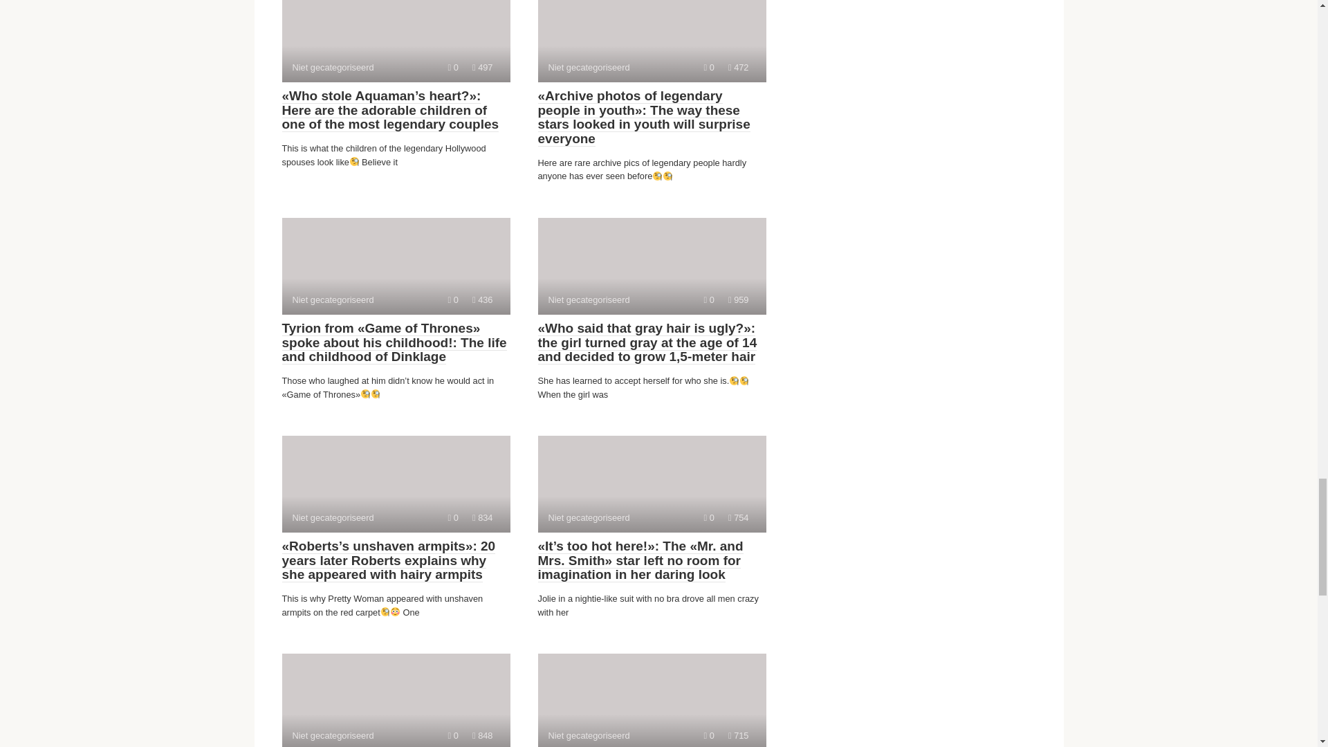 The height and width of the screenshot is (747, 1328). What do you see at coordinates (396, 41) in the screenshot?
I see `Comments` at bounding box center [396, 41].